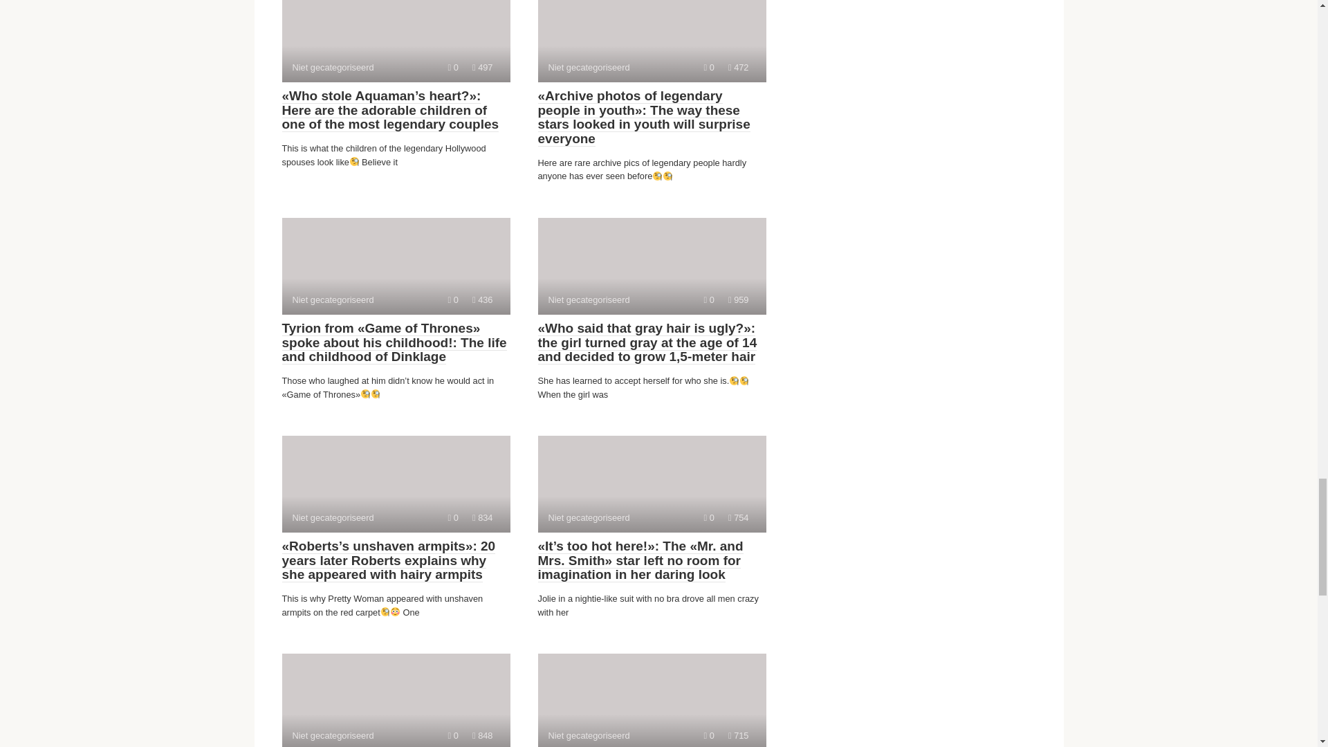 The height and width of the screenshot is (747, 1328). What do you see at coordinates (396, 41) in the screenshot?
I see `Comments` at bounding box center [396, 41].